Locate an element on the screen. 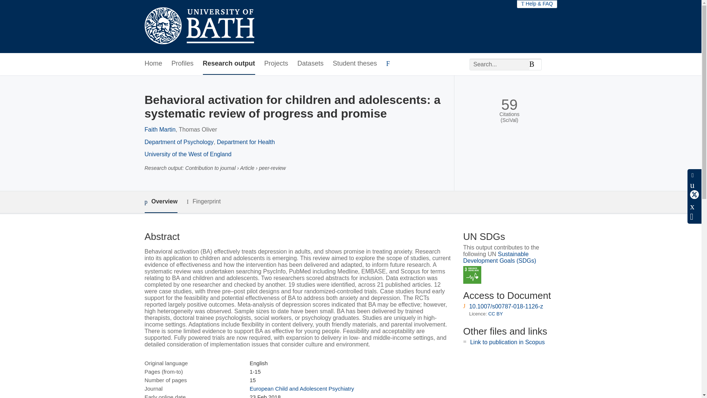  Datasets is located at coordinates (311, 64).